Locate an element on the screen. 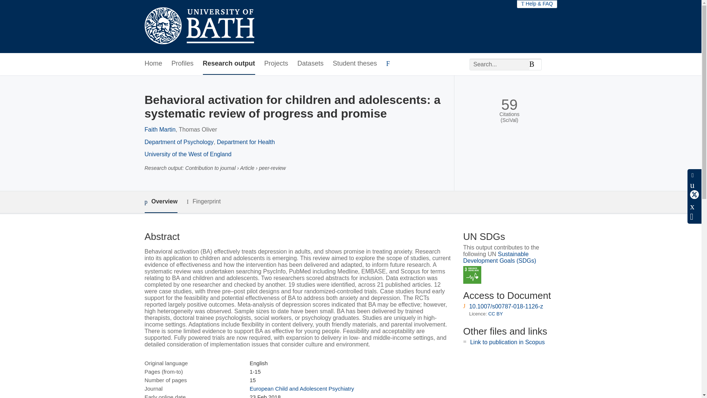  Datasets is located at coordinates (311, 64).